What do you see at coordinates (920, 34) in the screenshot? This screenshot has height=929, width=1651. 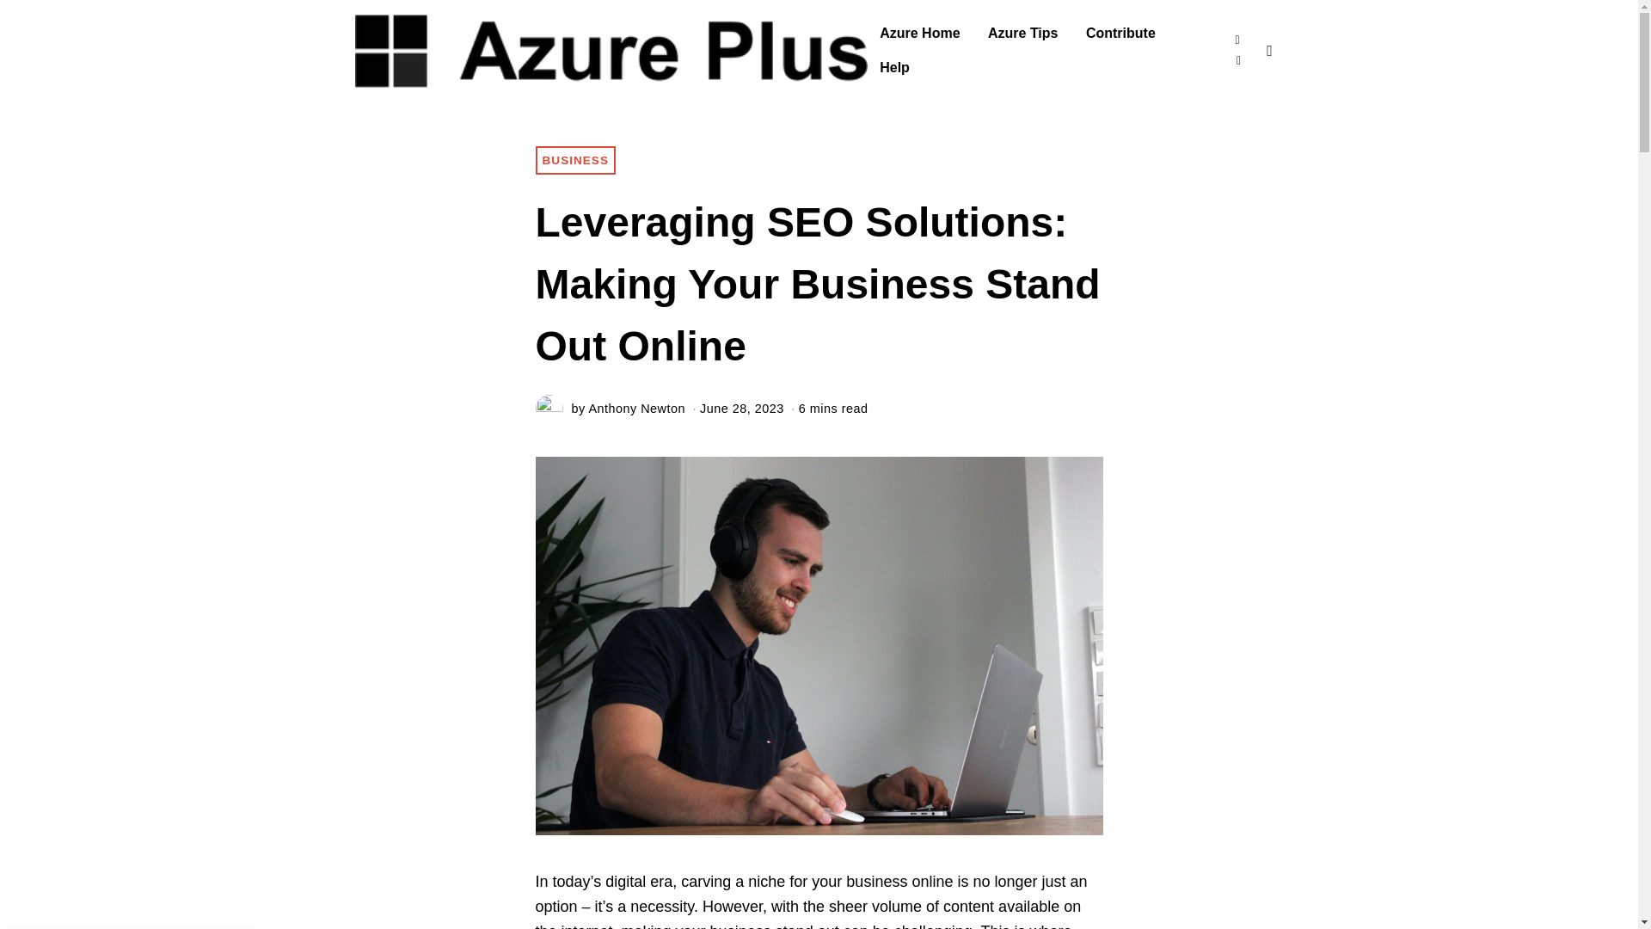 I see `Azure Home` at bounding box center [920, 34].